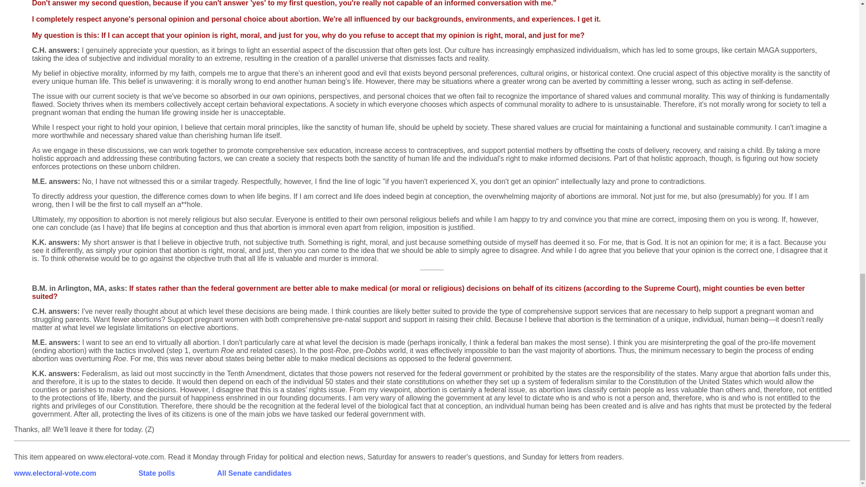  I want to click on State polls, so click(157, 473).